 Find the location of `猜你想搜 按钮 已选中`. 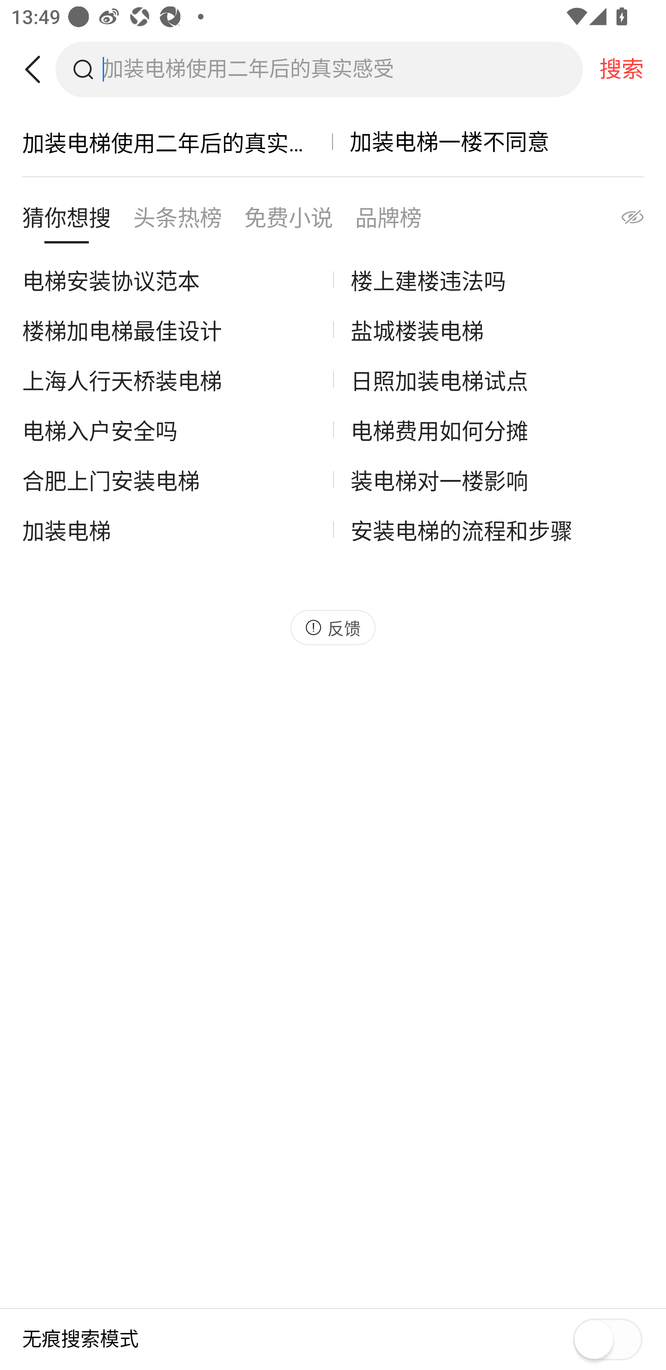

猜你想搜 按钮 已选中 is located at coordinates (67, 222).